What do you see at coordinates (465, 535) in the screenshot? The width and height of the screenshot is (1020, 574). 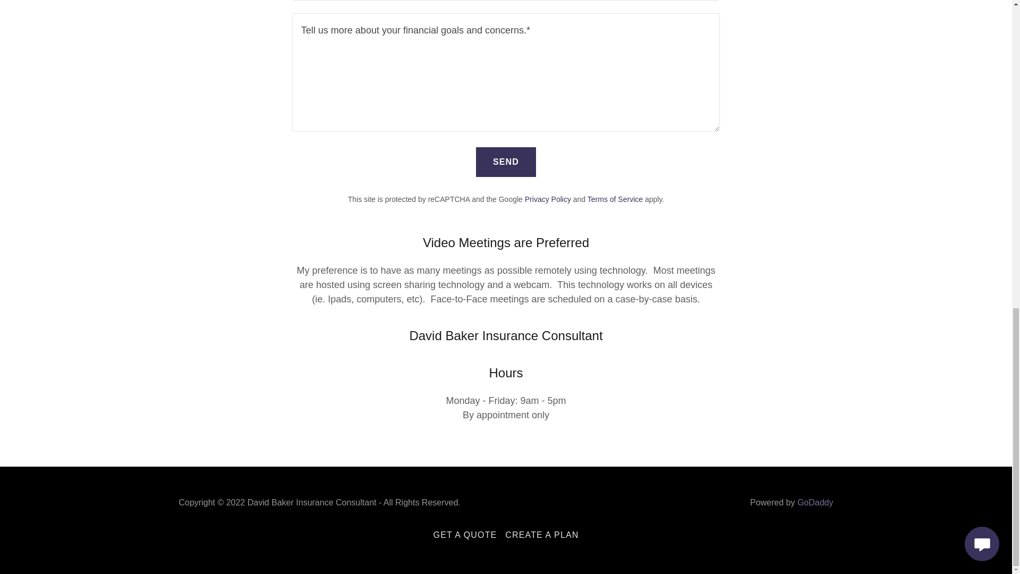 I see `GET A QUOTE` at bounding box center [465, 535].